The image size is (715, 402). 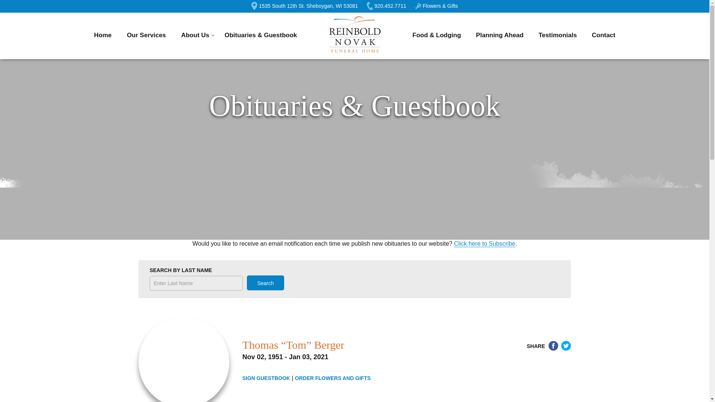 What do you see at coordinates (332, 378) in the screenshot?
I see `ORDER FLOWERS AND GIFTS` at bounding box center [332, 378].